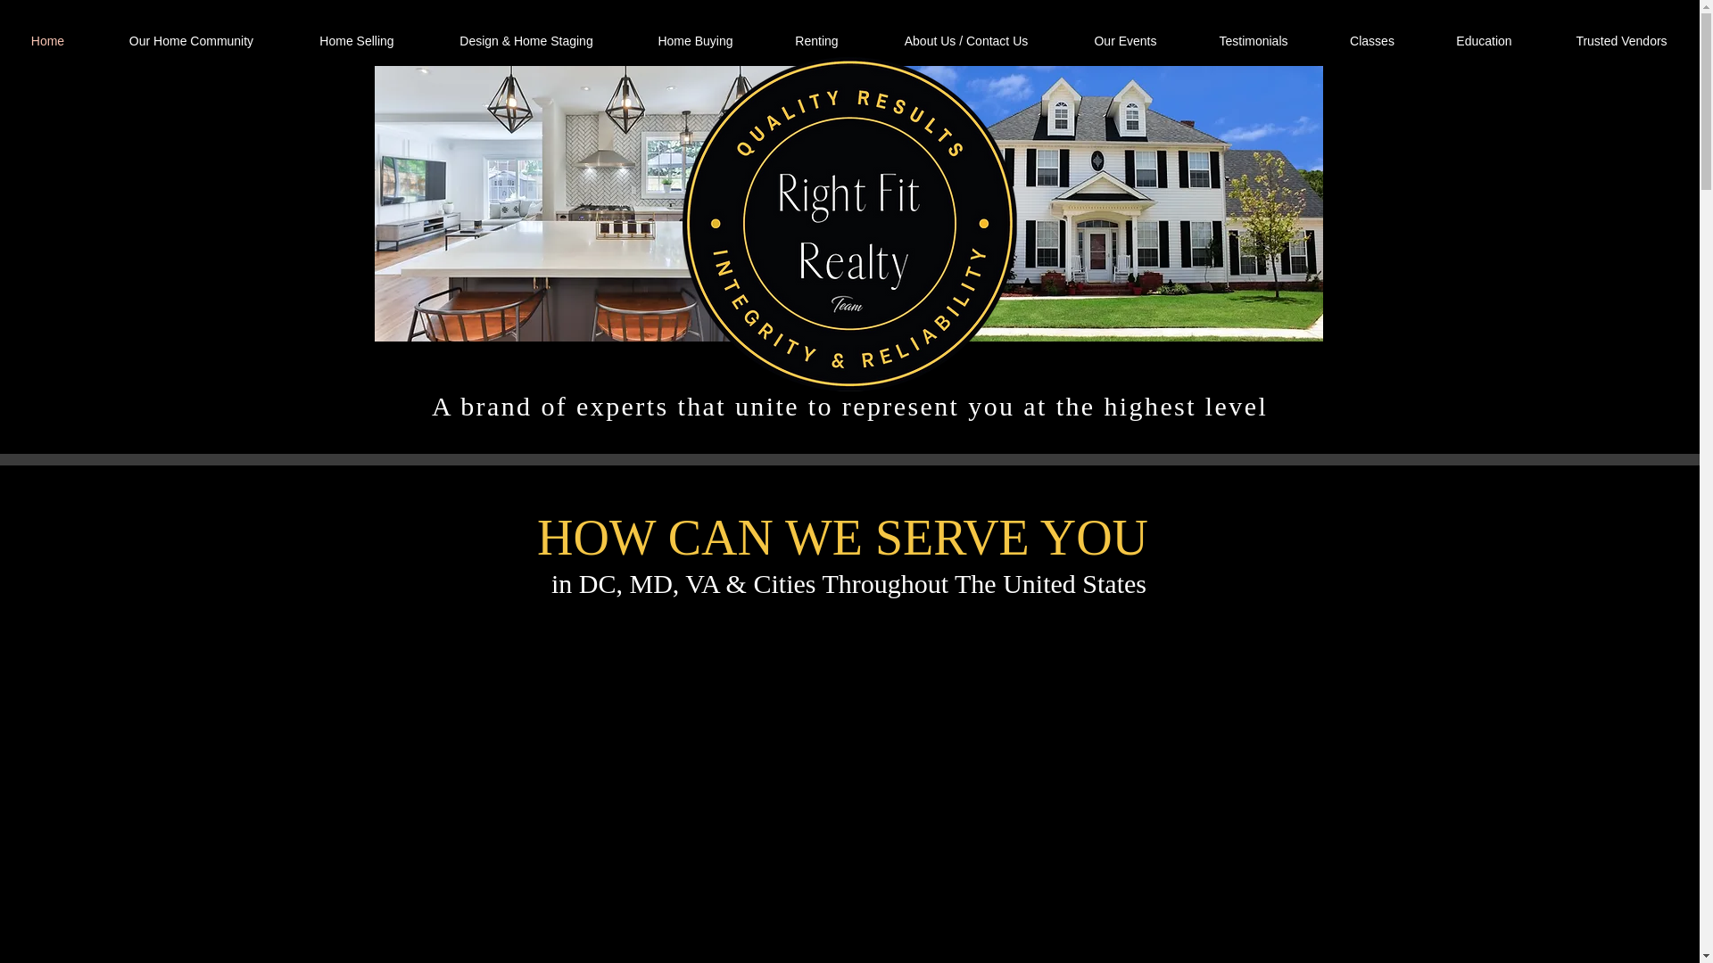  I want to click on Our Home Community, so click(191, 41).